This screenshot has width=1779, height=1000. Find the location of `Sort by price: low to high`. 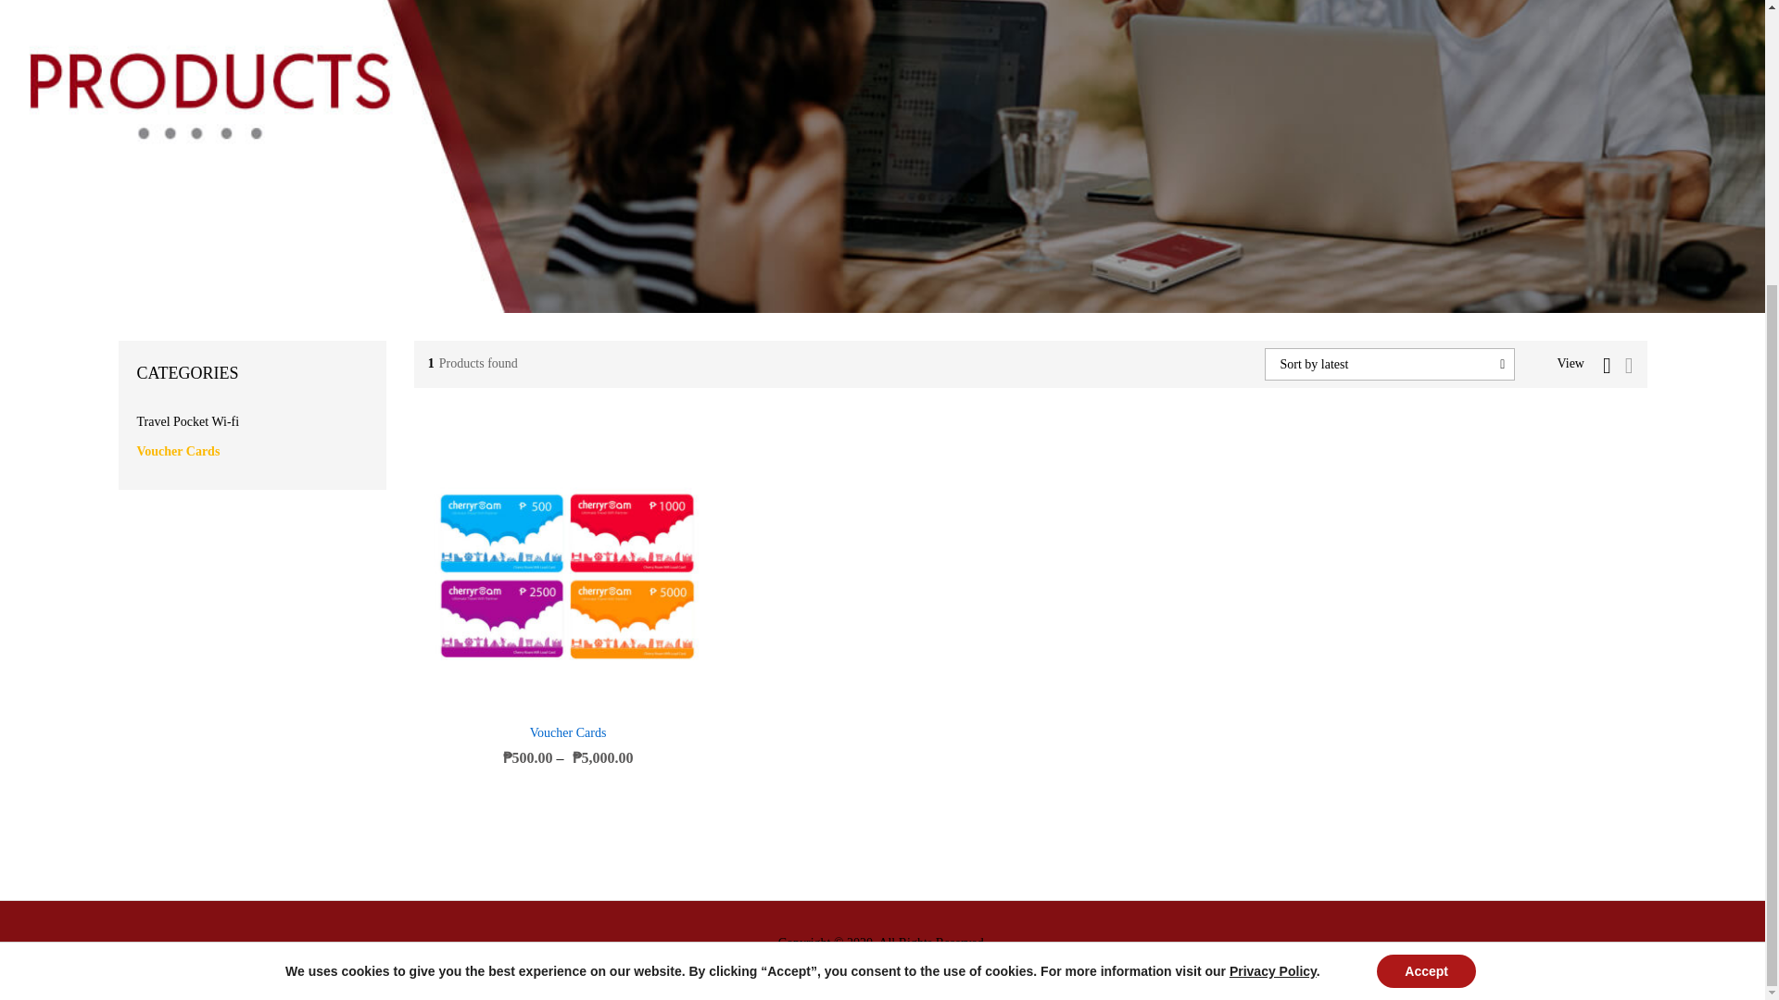

Sort by price: low to high is located at coordinates (1456, 465).